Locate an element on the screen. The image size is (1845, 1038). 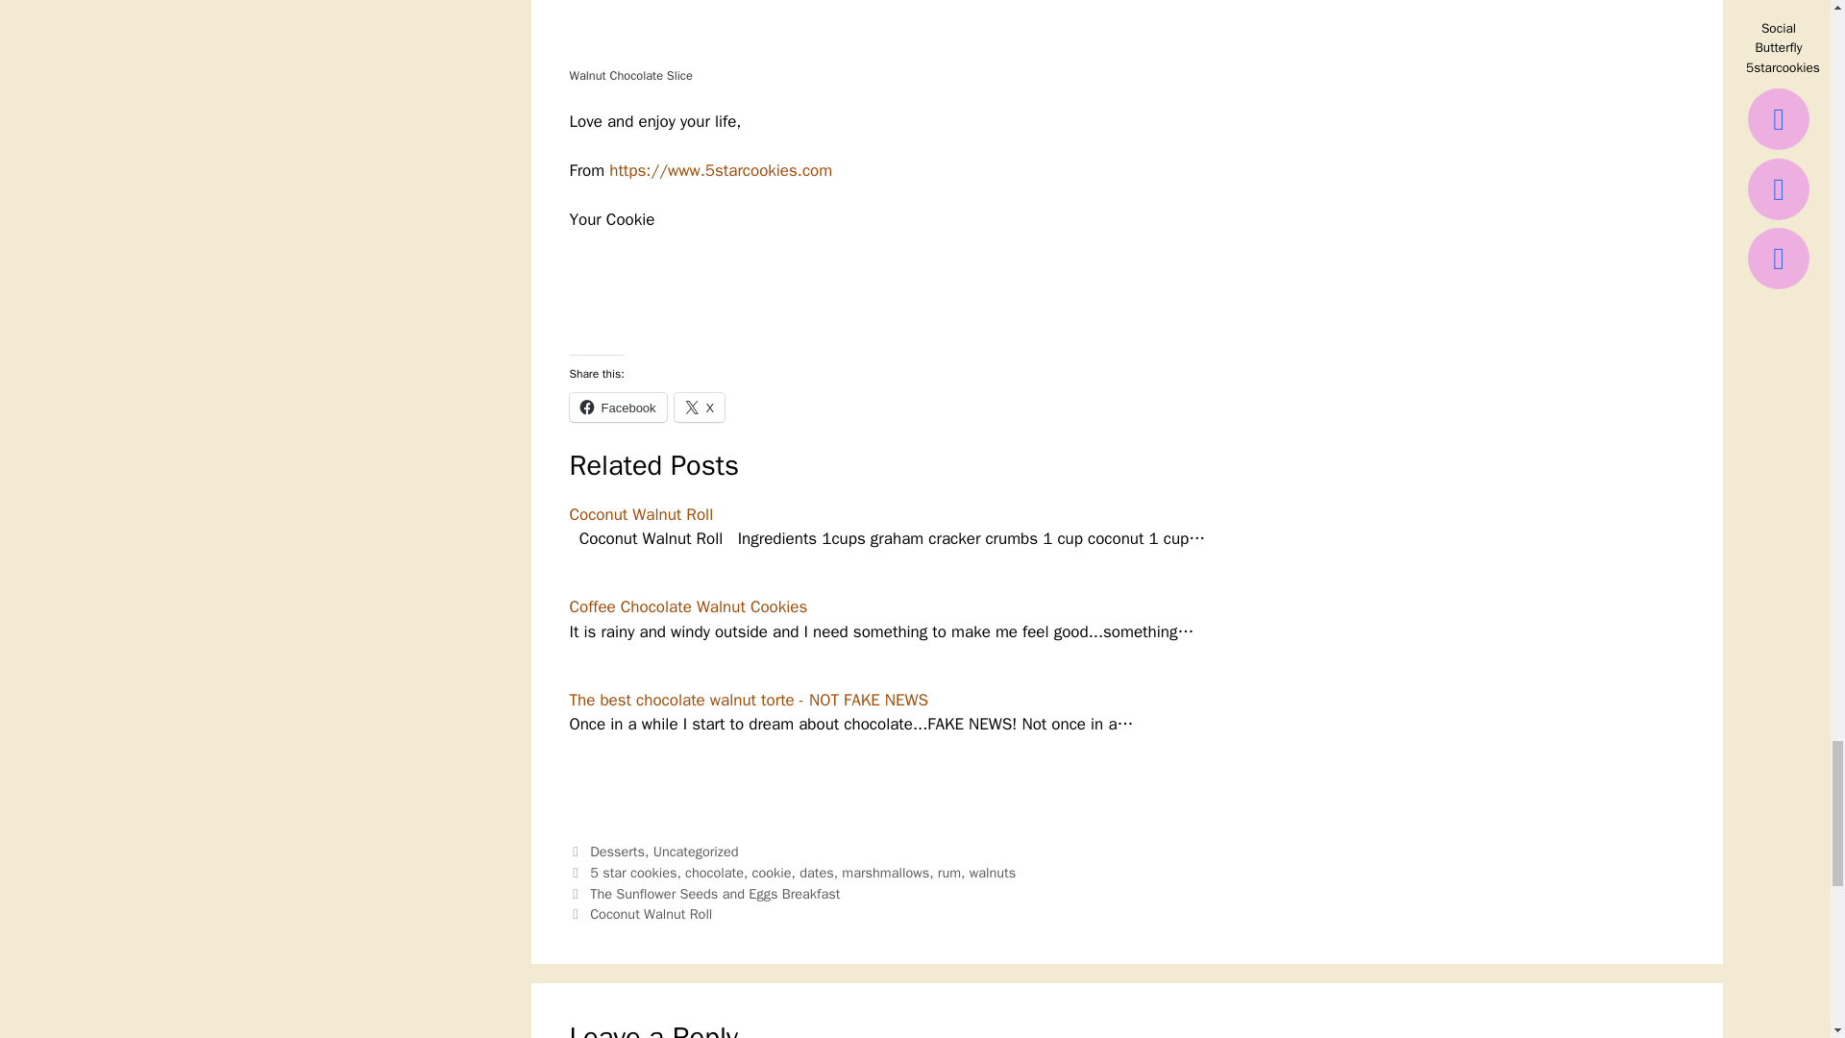
Click to share on X is located at coordinates (700, 408).